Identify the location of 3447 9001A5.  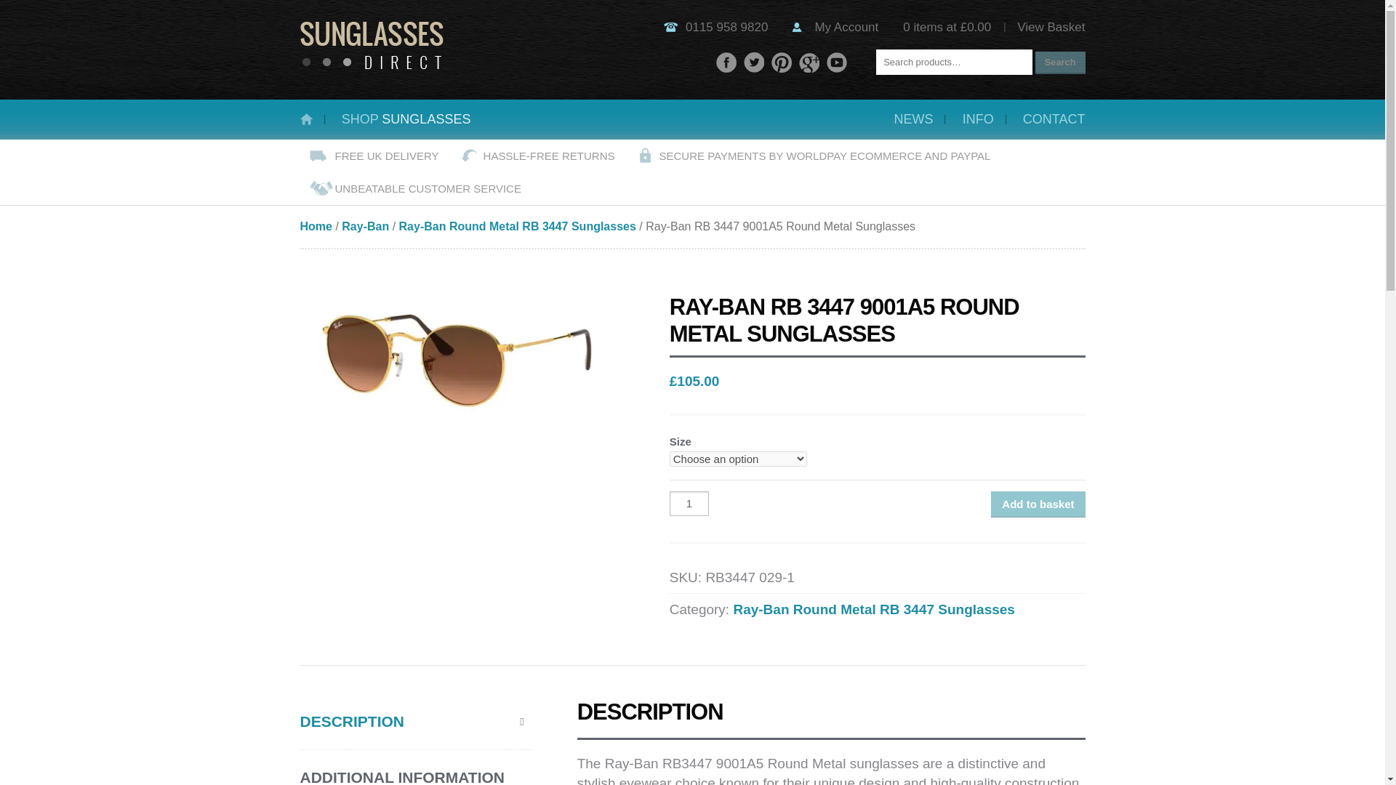
(461, 359).